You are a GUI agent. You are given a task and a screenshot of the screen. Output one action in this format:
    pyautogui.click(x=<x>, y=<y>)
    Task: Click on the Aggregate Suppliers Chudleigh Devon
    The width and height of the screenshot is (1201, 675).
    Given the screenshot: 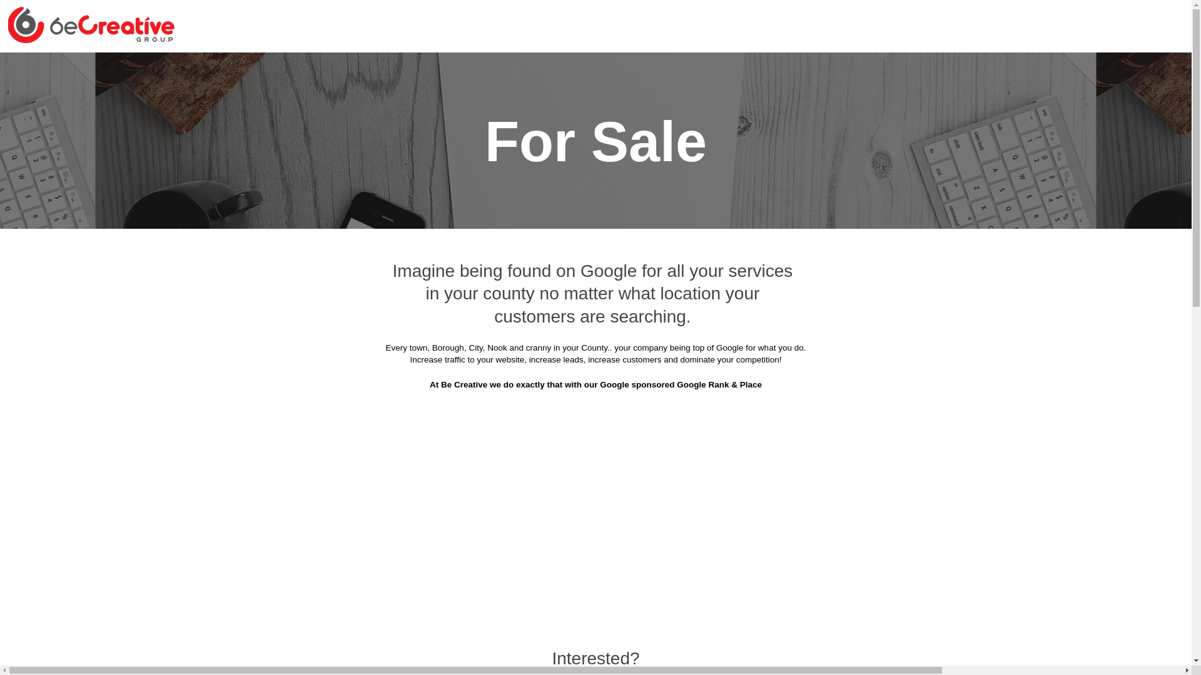 What is the action you would take?
    pyautogui.click(x=513, y=192)
    